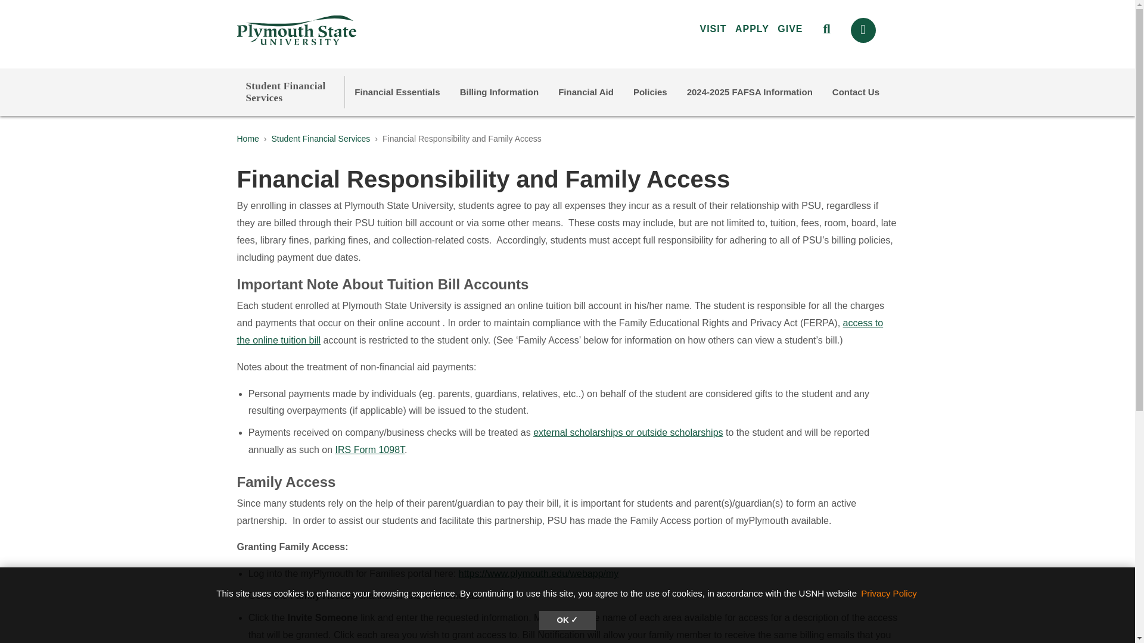  Describe the element at coordinates (369, 450) in the screenshot. I see `Tax Information` at that location.